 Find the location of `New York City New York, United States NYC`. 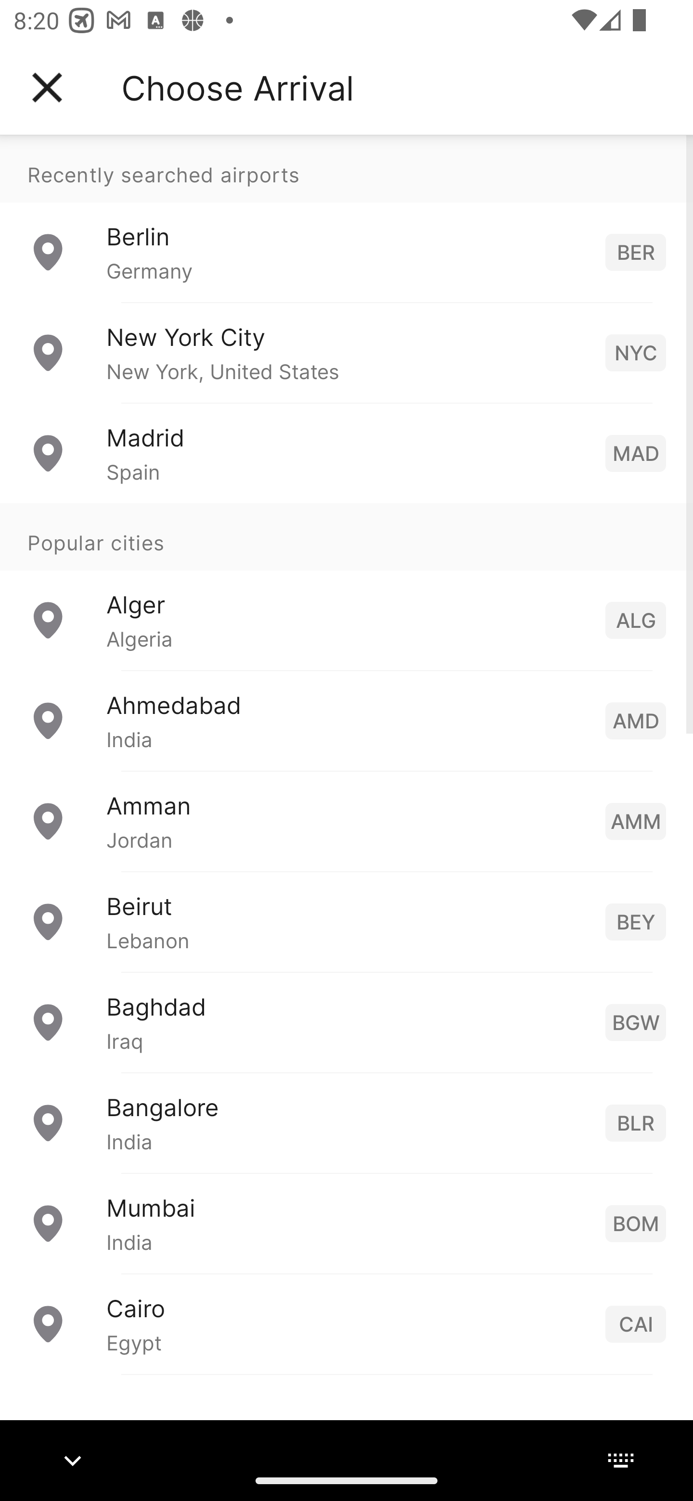

New York City New York, United States NYC is located at coordinates (346, 352).